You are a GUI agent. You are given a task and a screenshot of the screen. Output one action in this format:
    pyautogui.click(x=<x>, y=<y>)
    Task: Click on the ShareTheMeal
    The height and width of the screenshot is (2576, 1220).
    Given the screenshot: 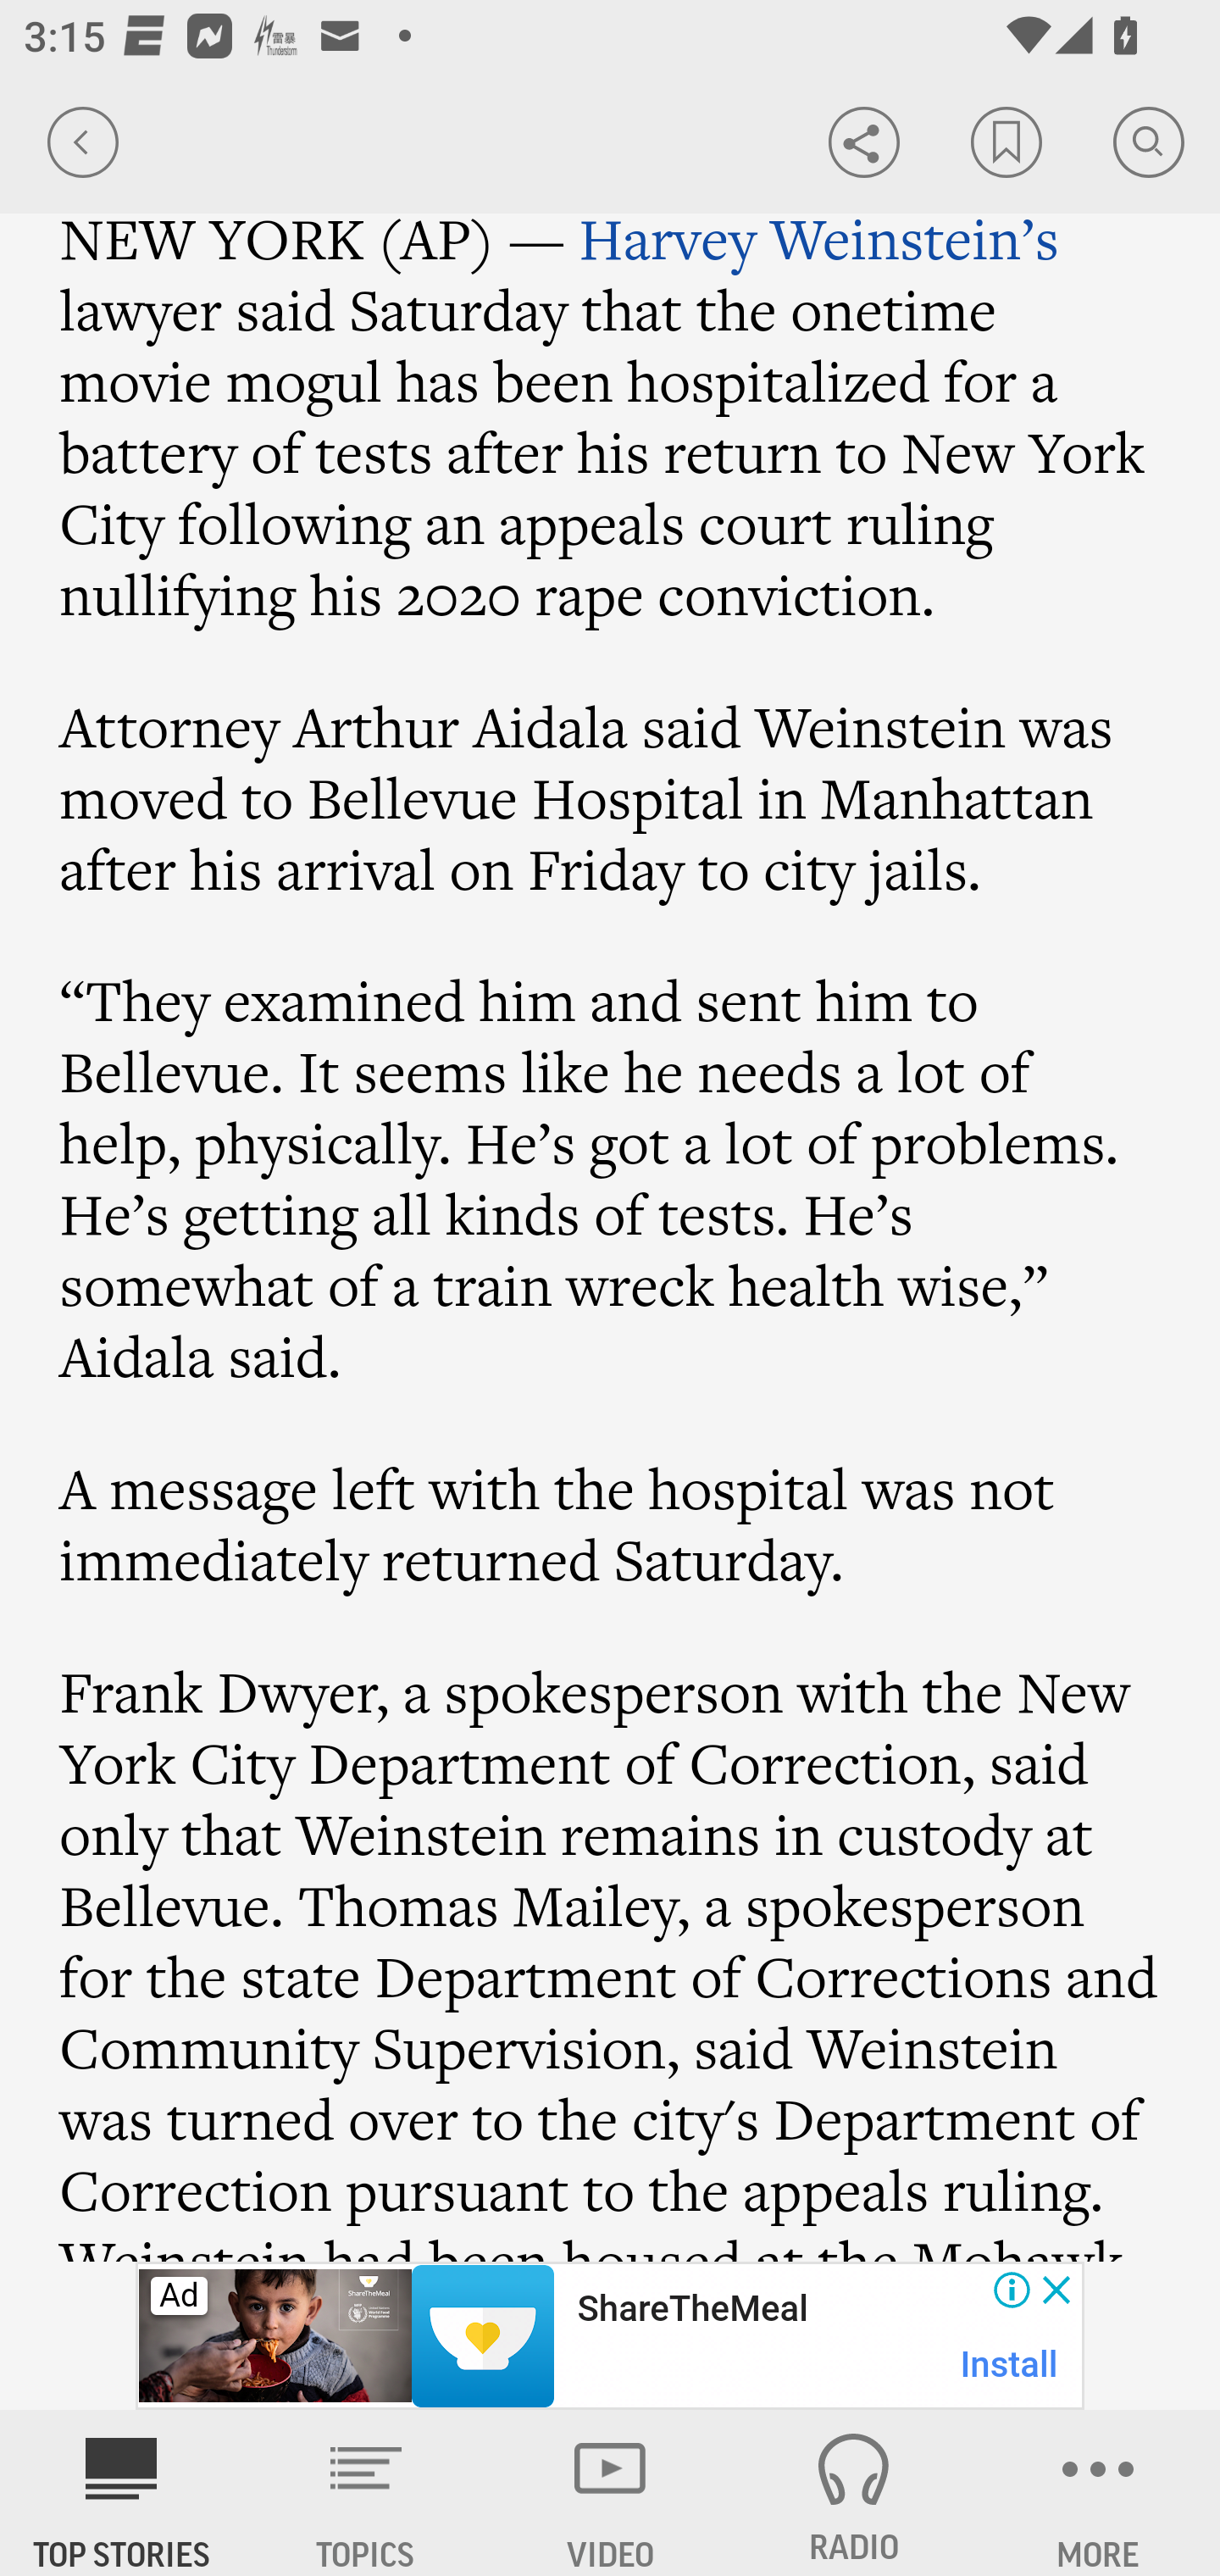 What is the action you would take?
    pyautogui.click(x=691, y=2309)
    